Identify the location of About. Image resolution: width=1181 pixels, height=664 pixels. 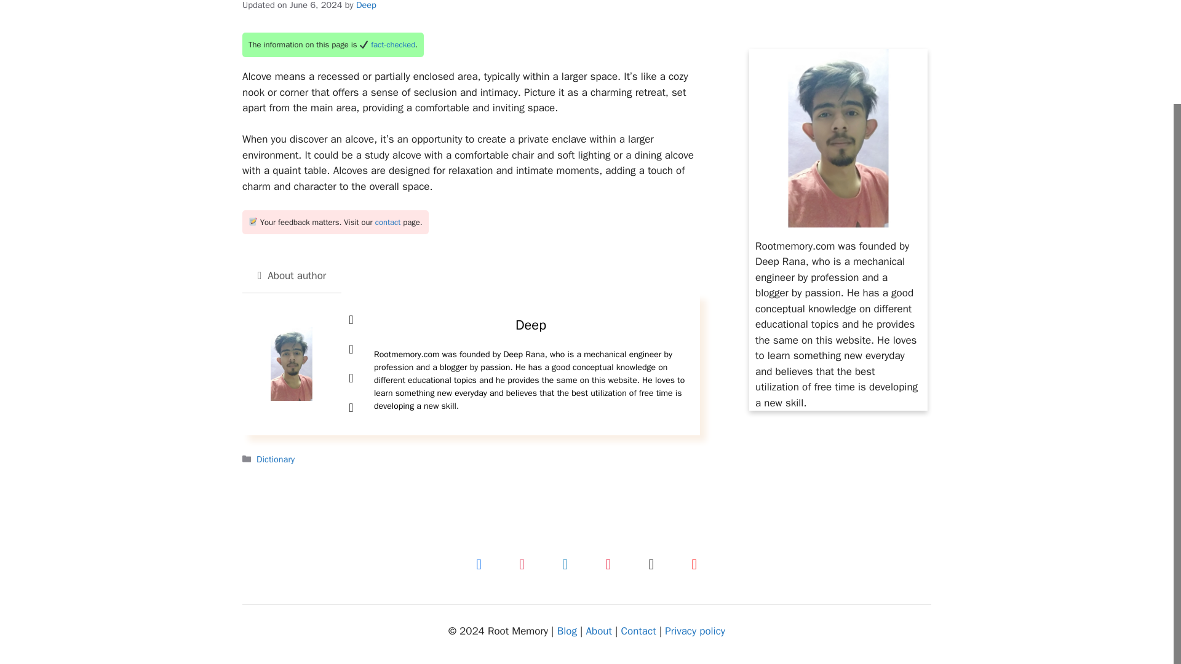
(598, 631).